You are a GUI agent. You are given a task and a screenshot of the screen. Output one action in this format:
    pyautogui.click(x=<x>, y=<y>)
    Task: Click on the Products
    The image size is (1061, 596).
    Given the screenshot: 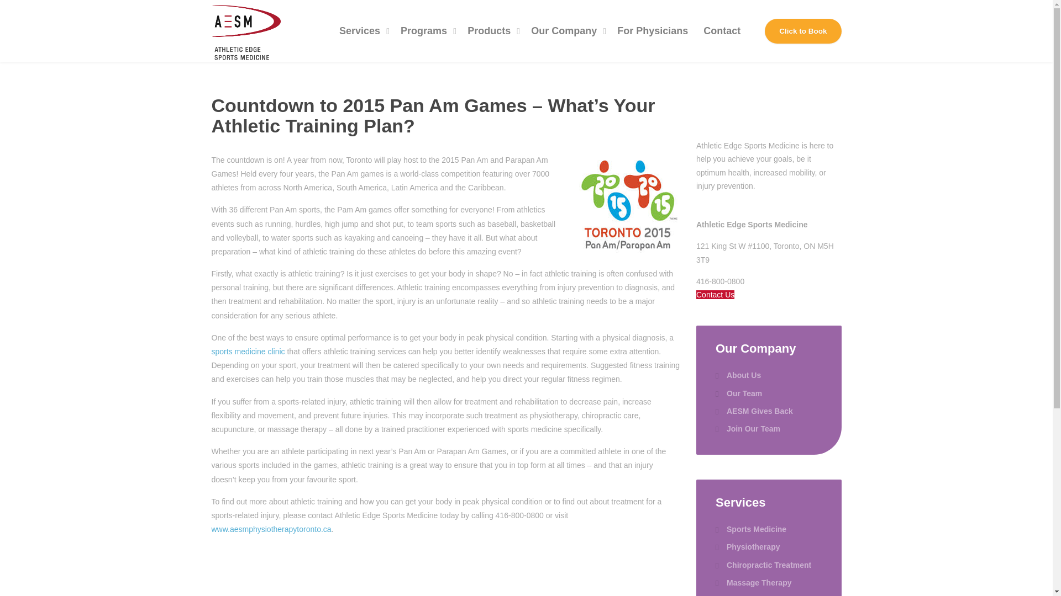 What is the action you would take?
    pyautogui.click(x=491, y=31)
    